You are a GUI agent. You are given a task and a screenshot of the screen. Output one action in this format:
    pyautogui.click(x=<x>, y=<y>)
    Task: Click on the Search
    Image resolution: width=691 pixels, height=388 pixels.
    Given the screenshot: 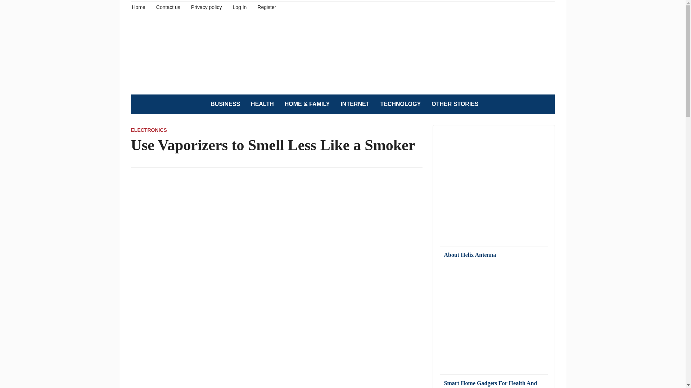 What is the action you would take?
    pyautogui.click(x=546, y=104)
    